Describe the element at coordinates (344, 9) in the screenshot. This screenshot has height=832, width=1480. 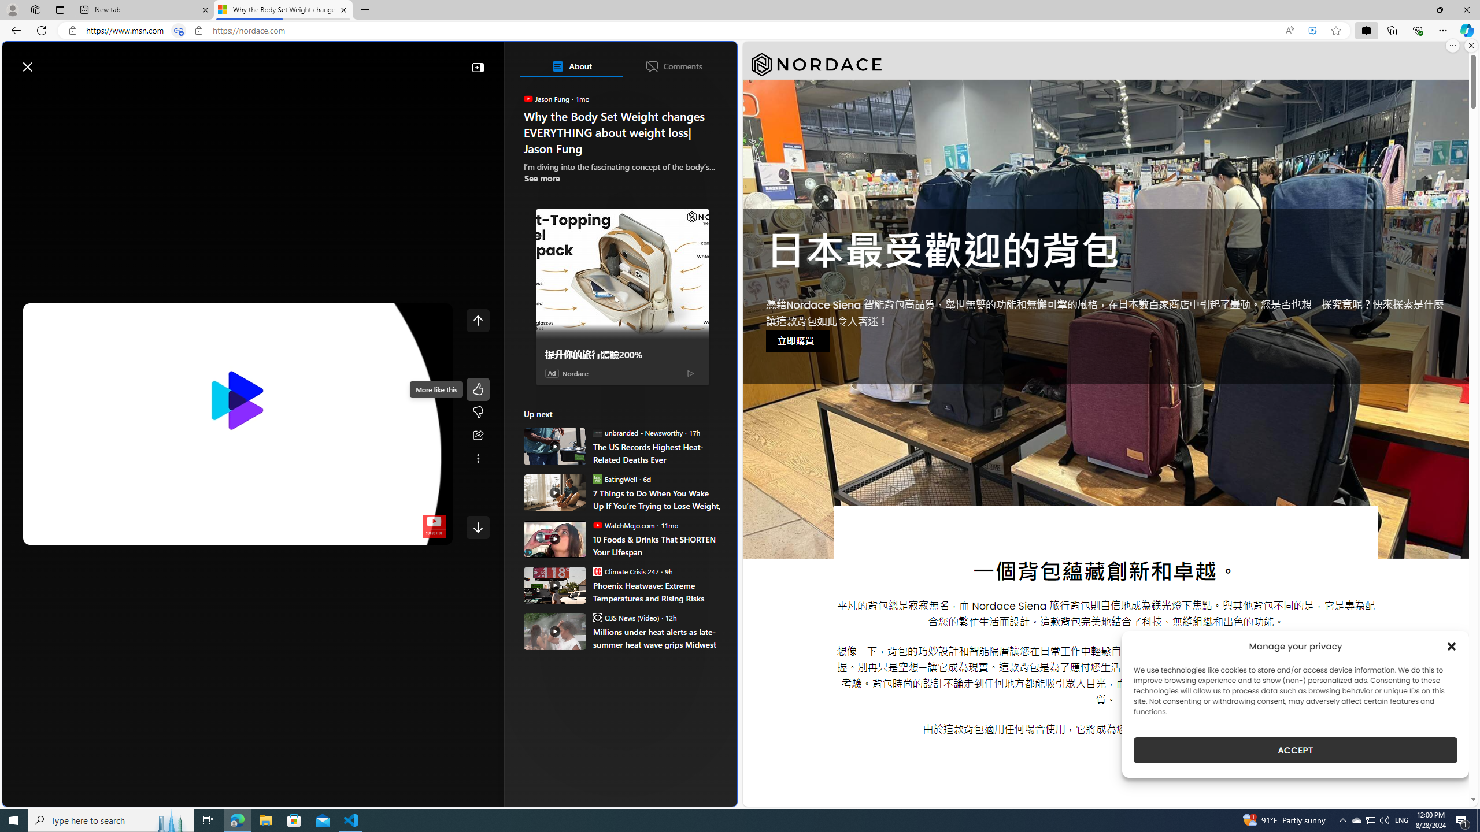
I see `Close tab` at that location.